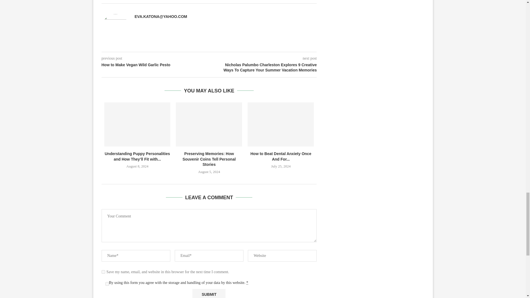 This screenshot has height=298, width=530. I want to click on Submit, so click(209, 293).